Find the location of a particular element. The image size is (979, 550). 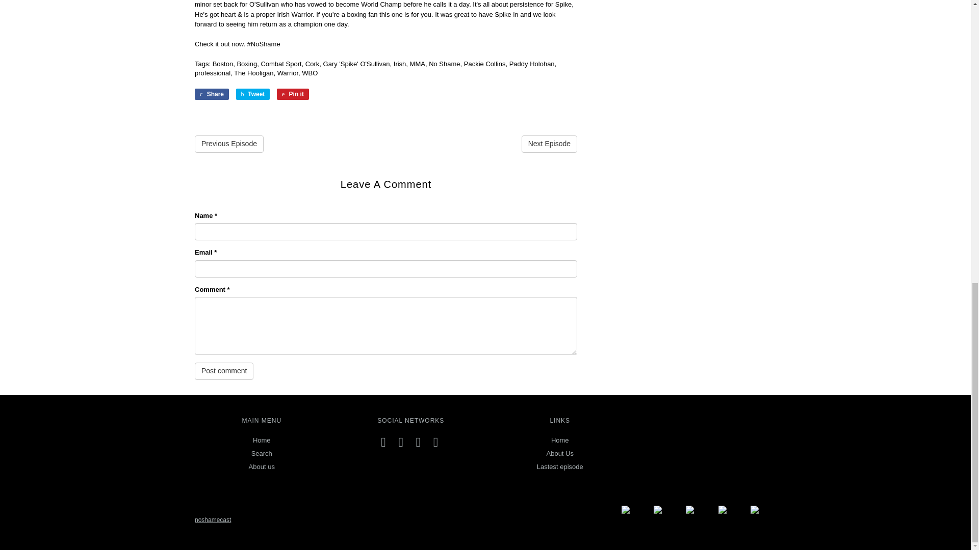

Boxing is located at coordinates (247, 63).